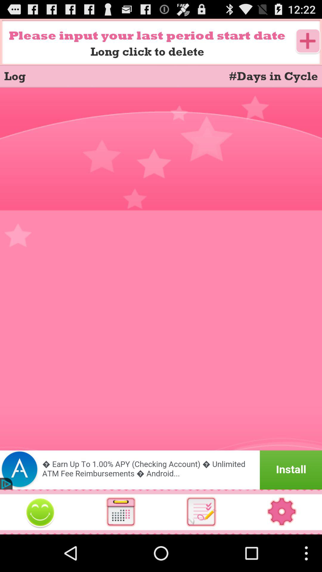 This screenshot has height=572, width=322. Describe the element at coordinates (161, 470) in the screenshot. I see `period input indicator` at that location.